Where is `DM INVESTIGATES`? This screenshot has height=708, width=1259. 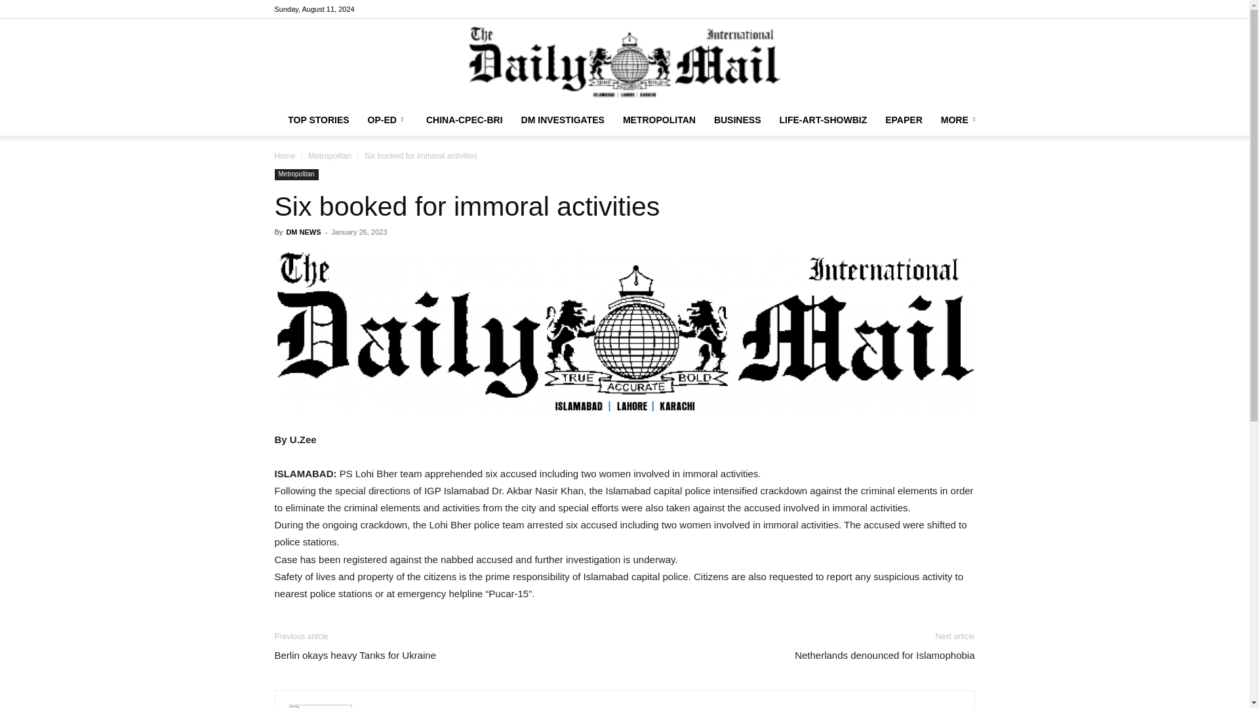 DM INVESTIGATES is located at coordinates (563, 119).